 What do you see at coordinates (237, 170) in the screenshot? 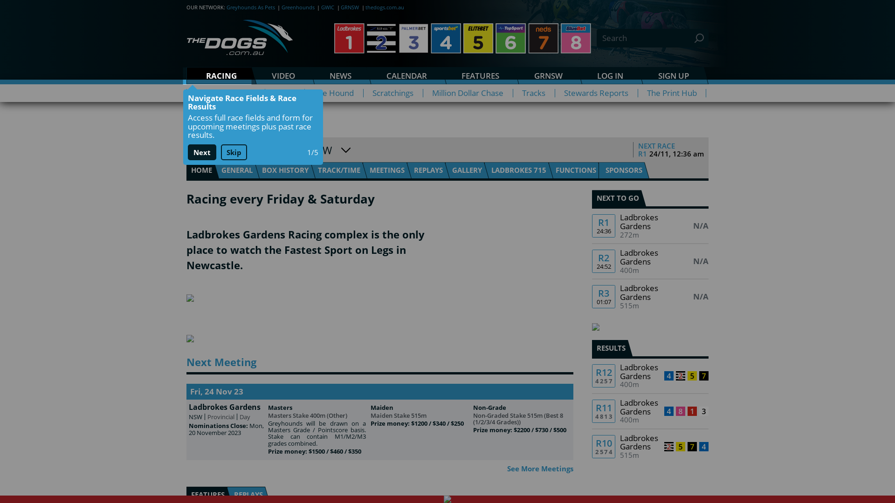
I see `GENERAL` at bounding box center [237, 170].